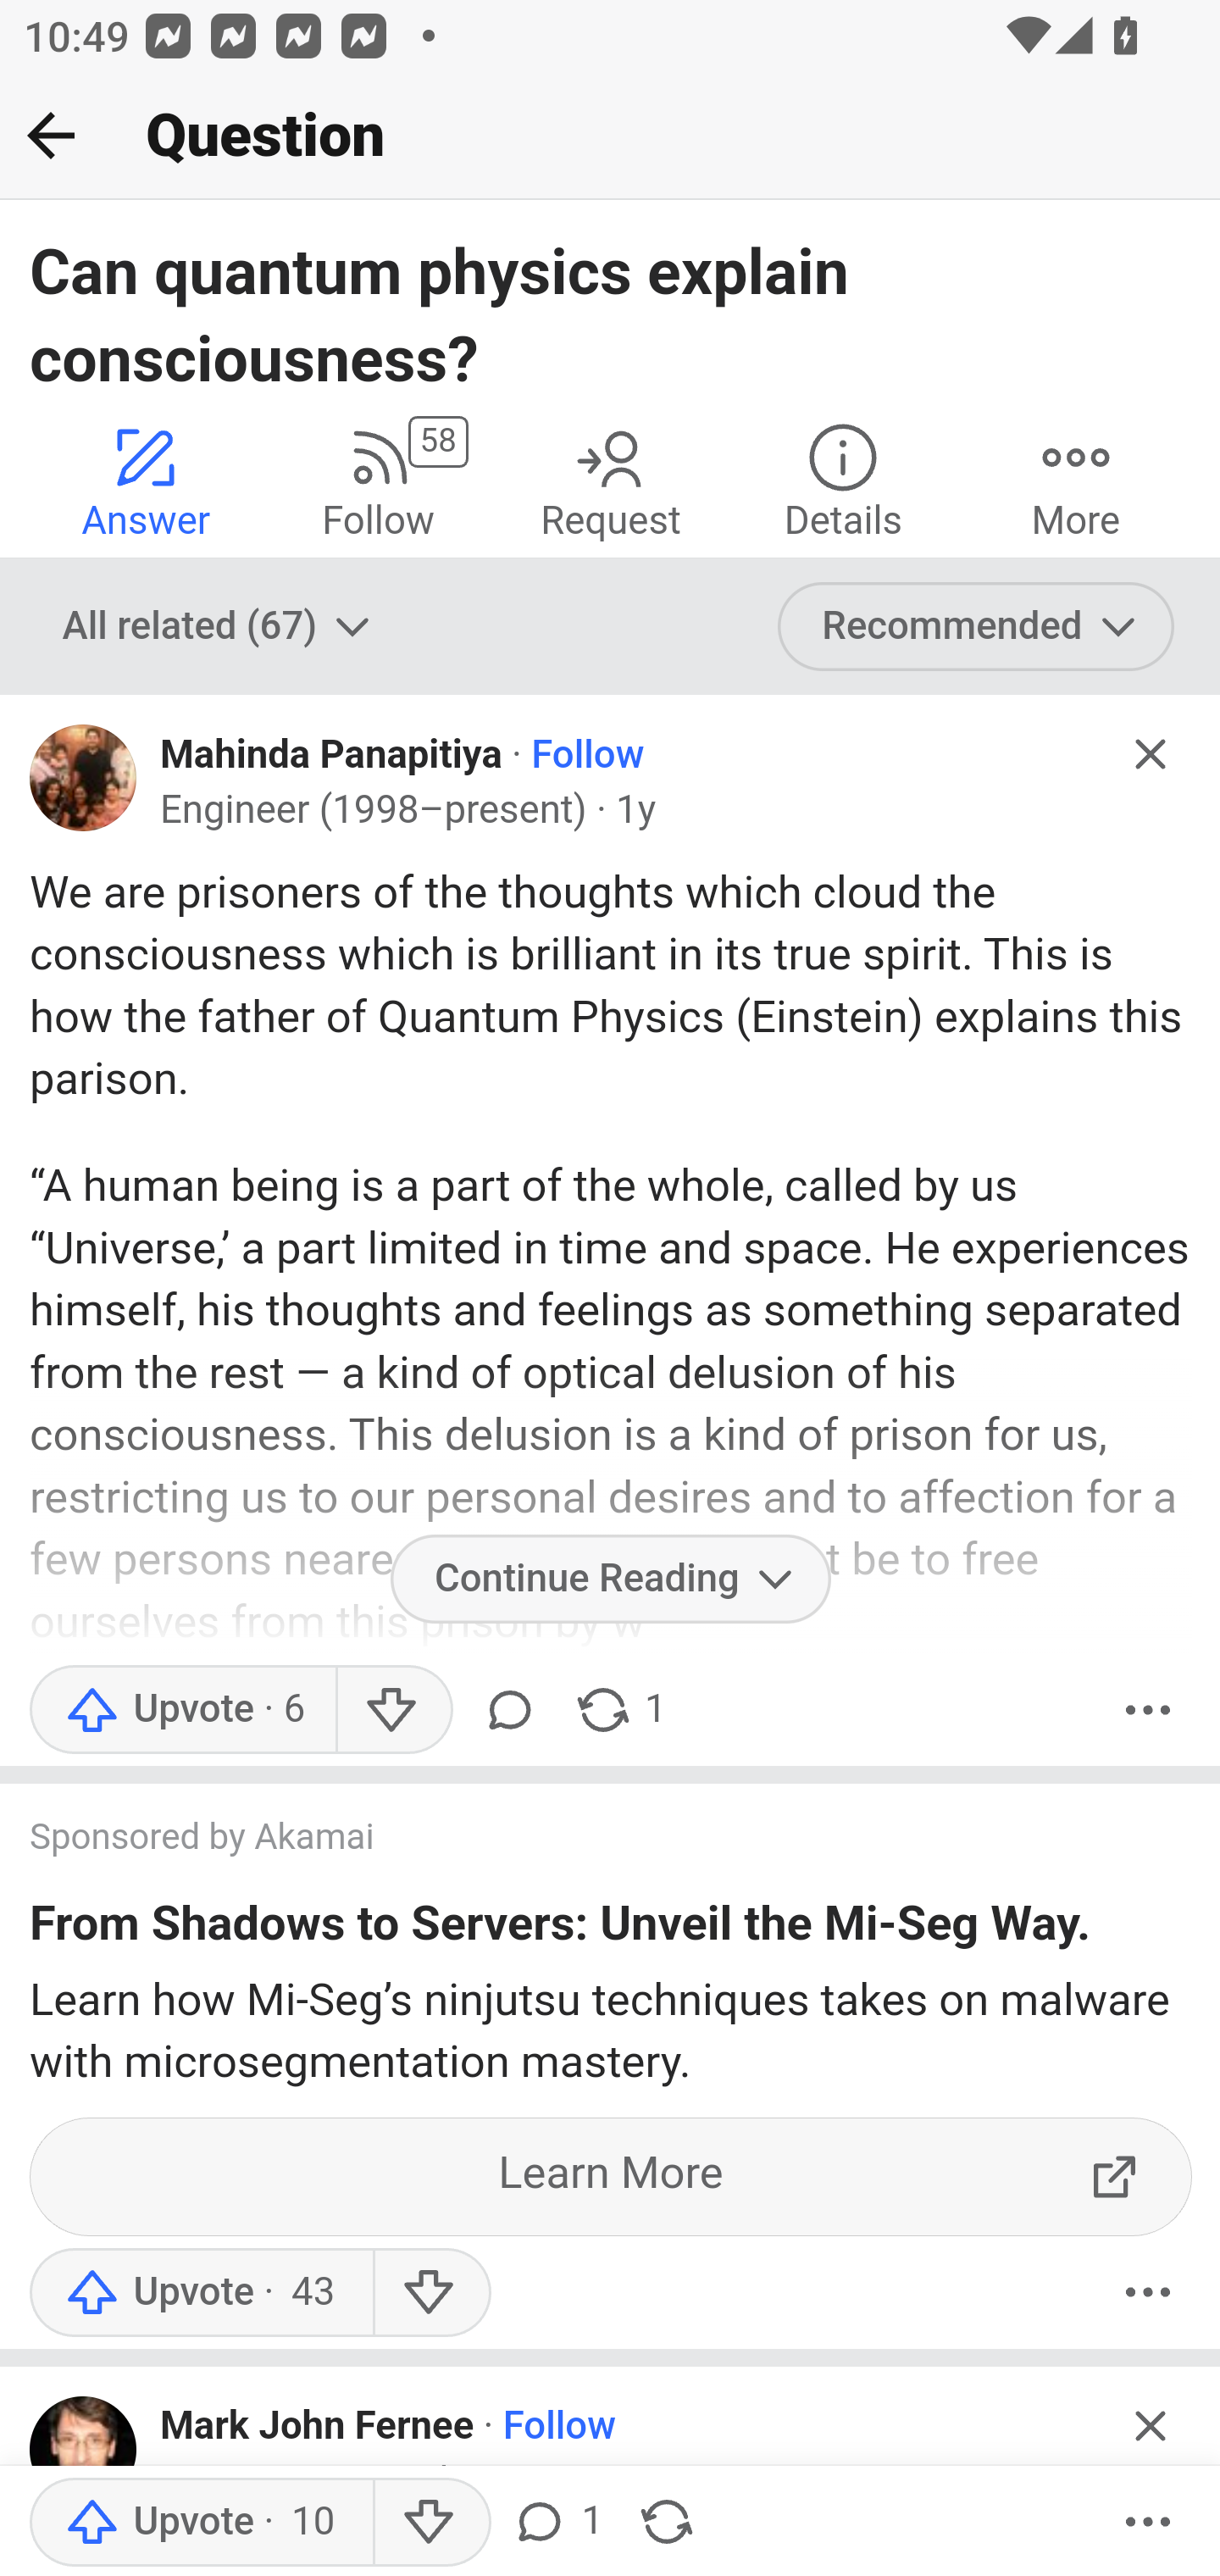  I want to click on 1y 1 y, so click(635, 811).